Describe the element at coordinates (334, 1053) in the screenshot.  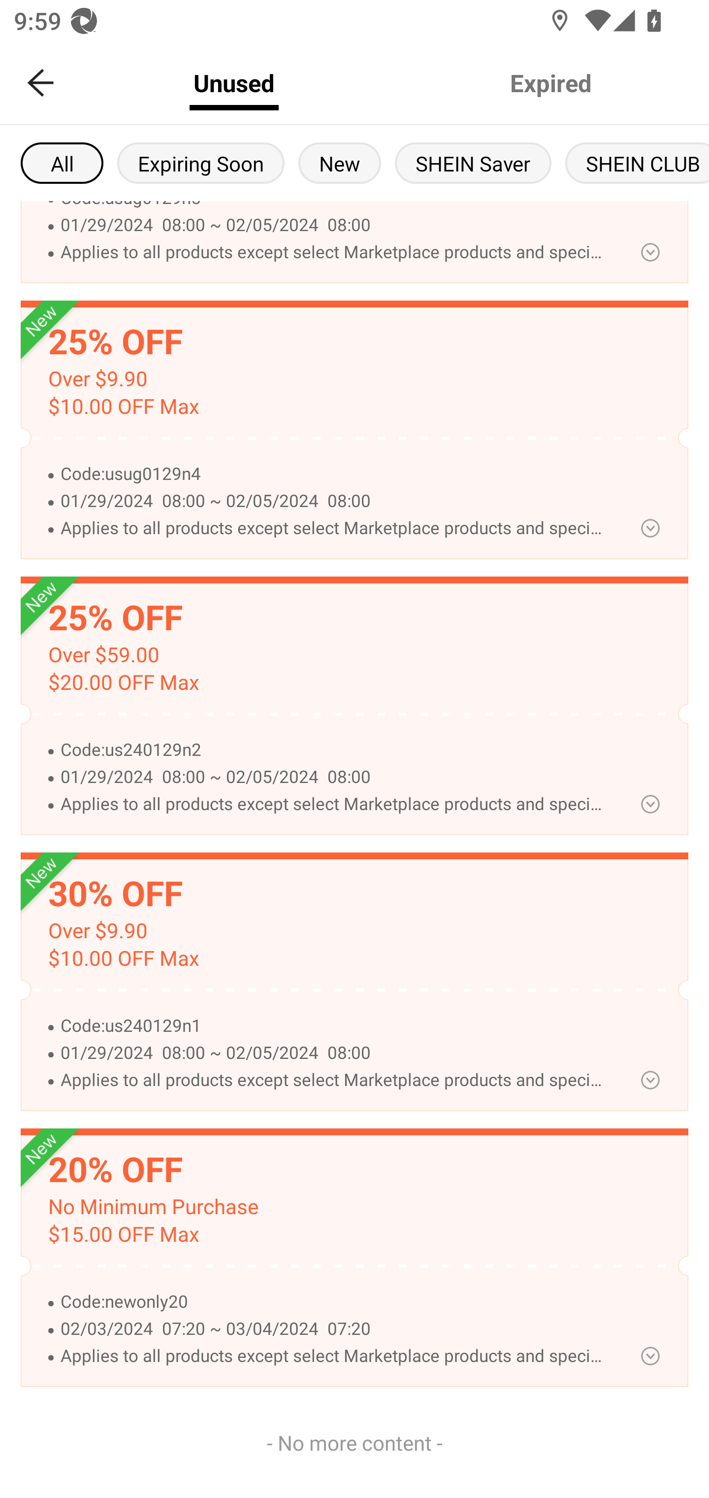
I see `01/29/2024  08:00 ~ 02/05/2024  08:00` at that location.